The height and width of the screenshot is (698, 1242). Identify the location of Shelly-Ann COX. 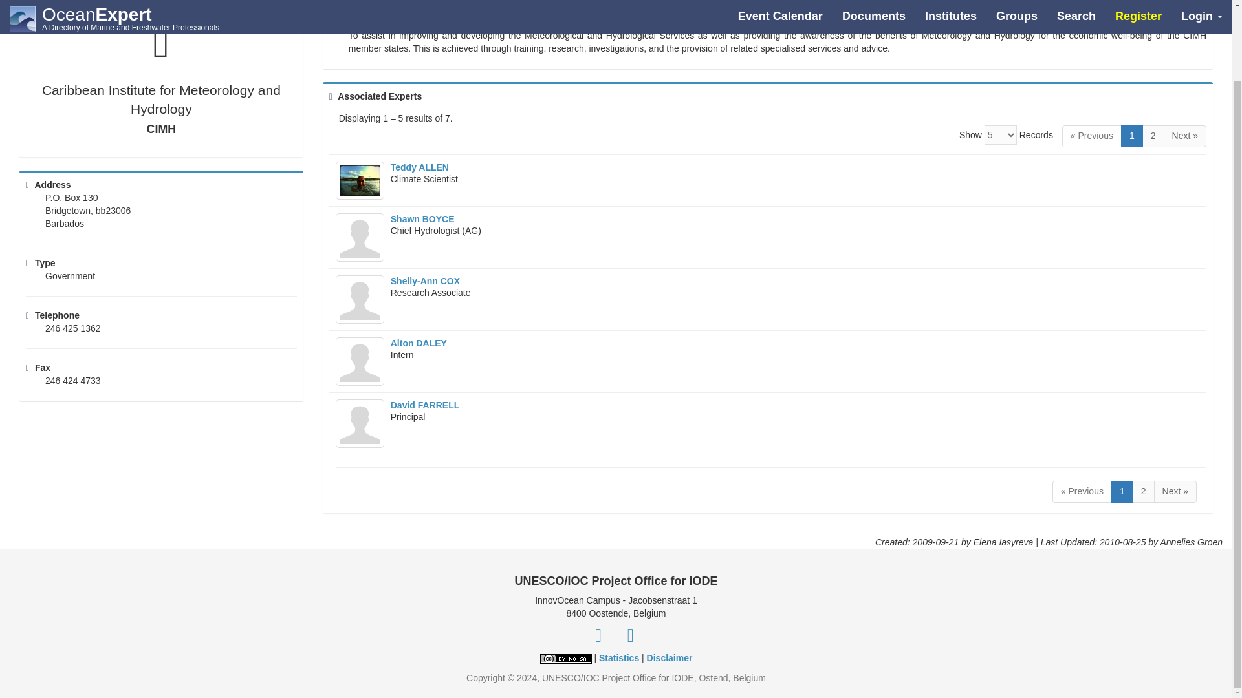
(425, 280).